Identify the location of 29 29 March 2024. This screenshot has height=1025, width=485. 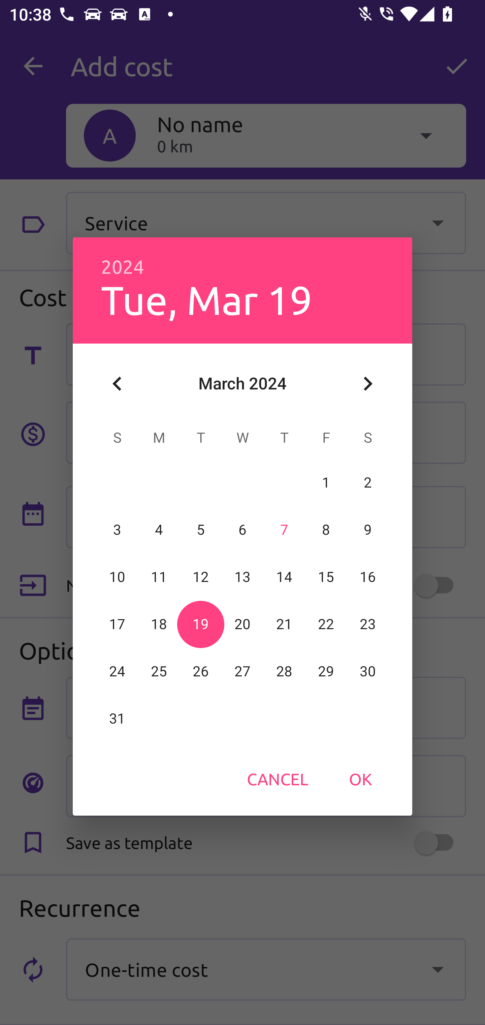
(326, 671).